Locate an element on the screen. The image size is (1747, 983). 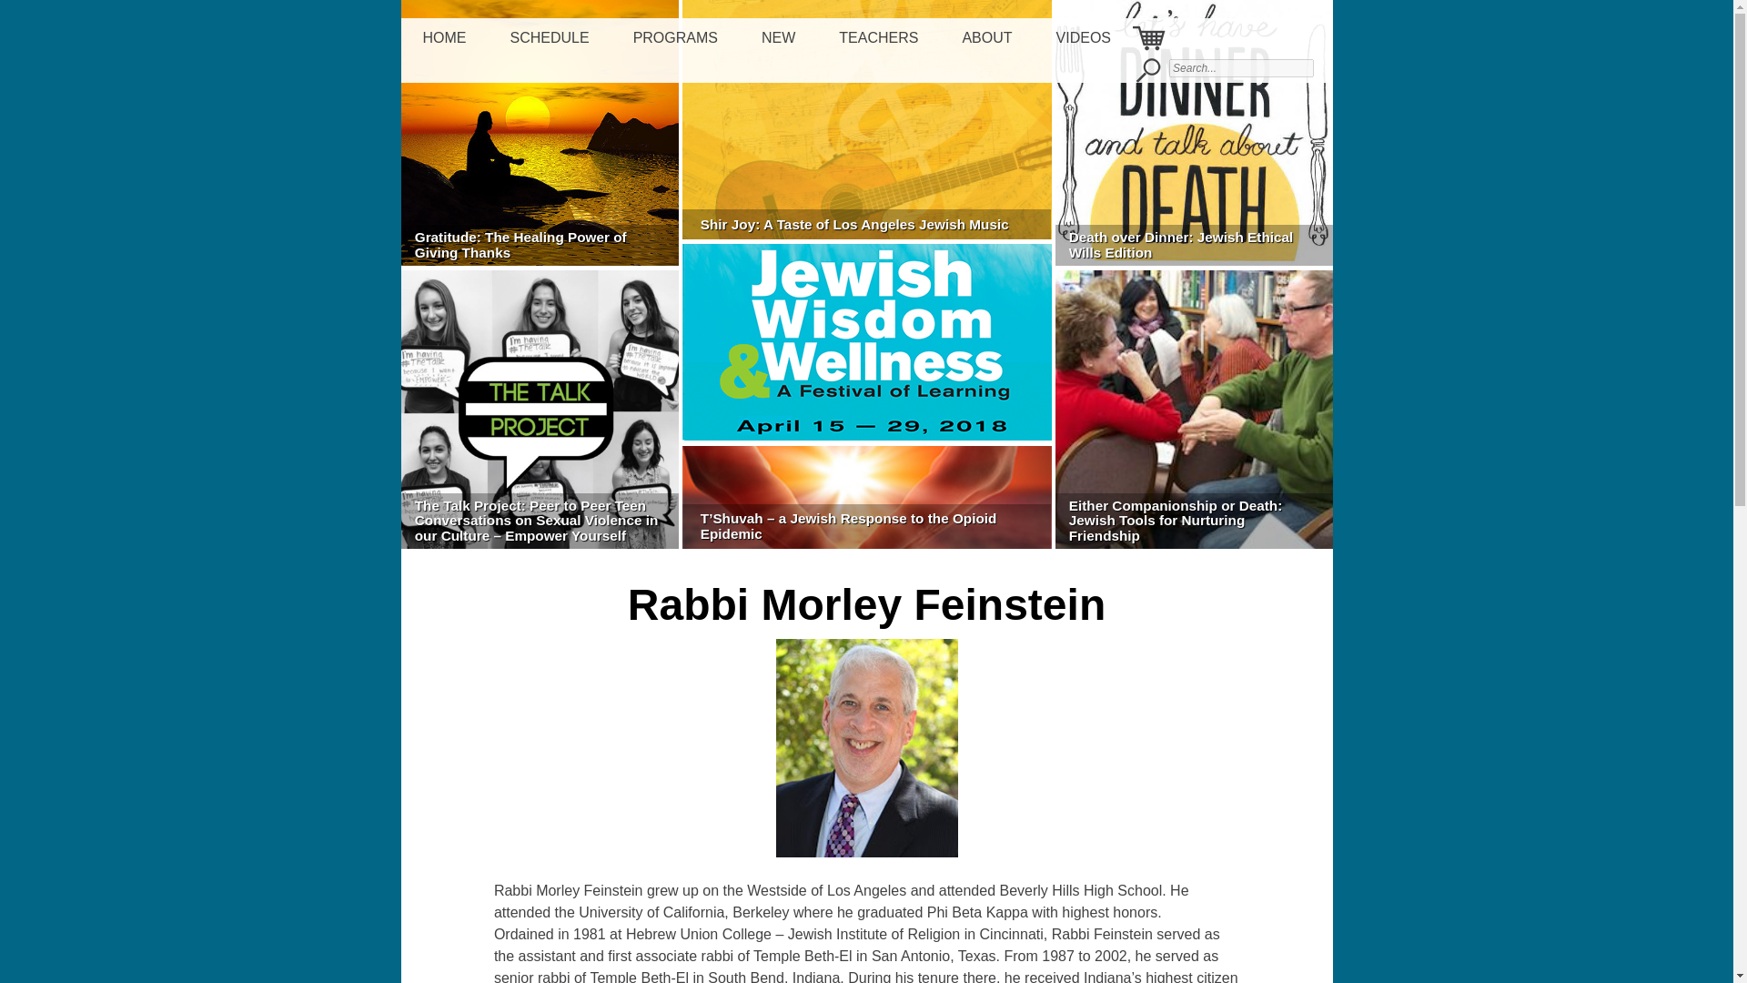
ABOUT is located at coordinates (986, 38).